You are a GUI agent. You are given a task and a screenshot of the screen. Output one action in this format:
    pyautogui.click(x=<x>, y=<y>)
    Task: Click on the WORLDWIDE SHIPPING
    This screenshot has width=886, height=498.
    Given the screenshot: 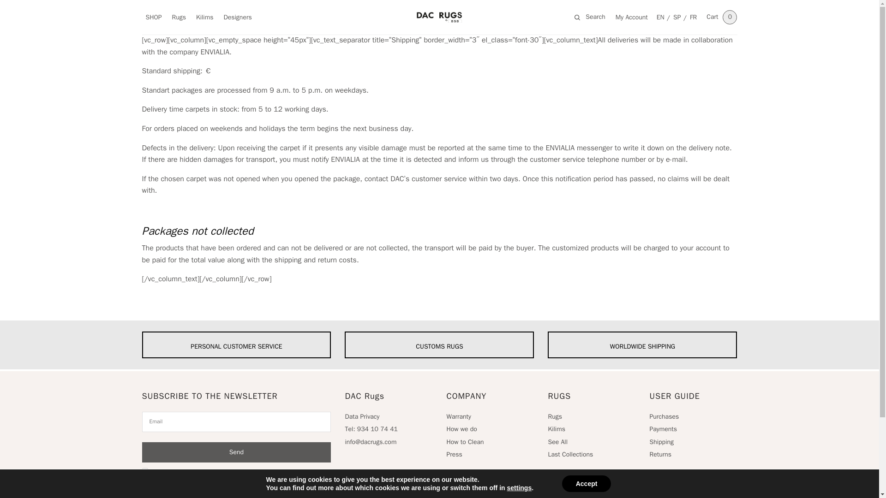 What is the action you would take?
    pyautogui.click(x=642, y=345)
    